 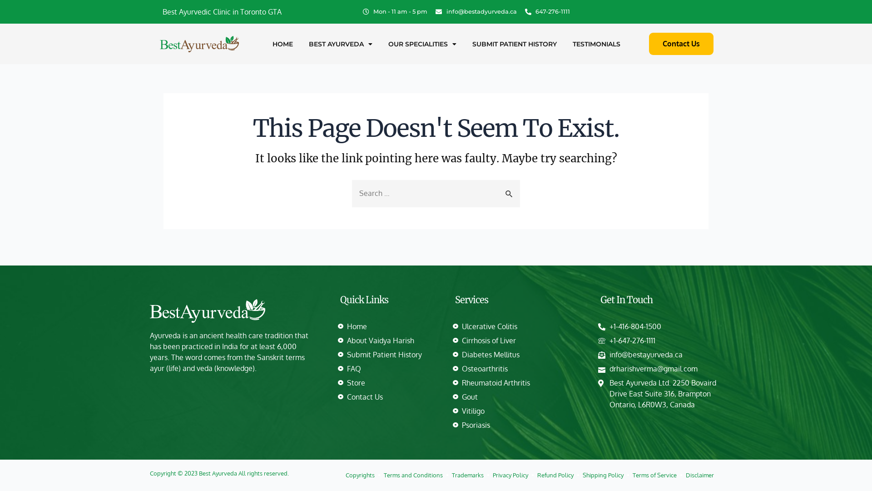 What do you see at coordinates (603, 475) in the screenshot?
I see `Shipping Policy` at bounding box center [603, 475].